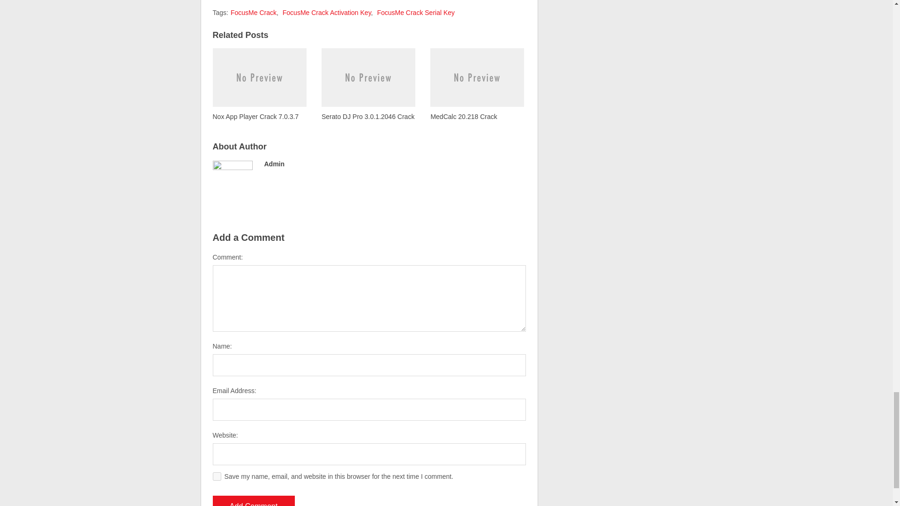 The image size is (900, 506). Describe the element at coordinates (477, 84) in the screenshot. I see `MedCalc 20.218 Crack` at that location.